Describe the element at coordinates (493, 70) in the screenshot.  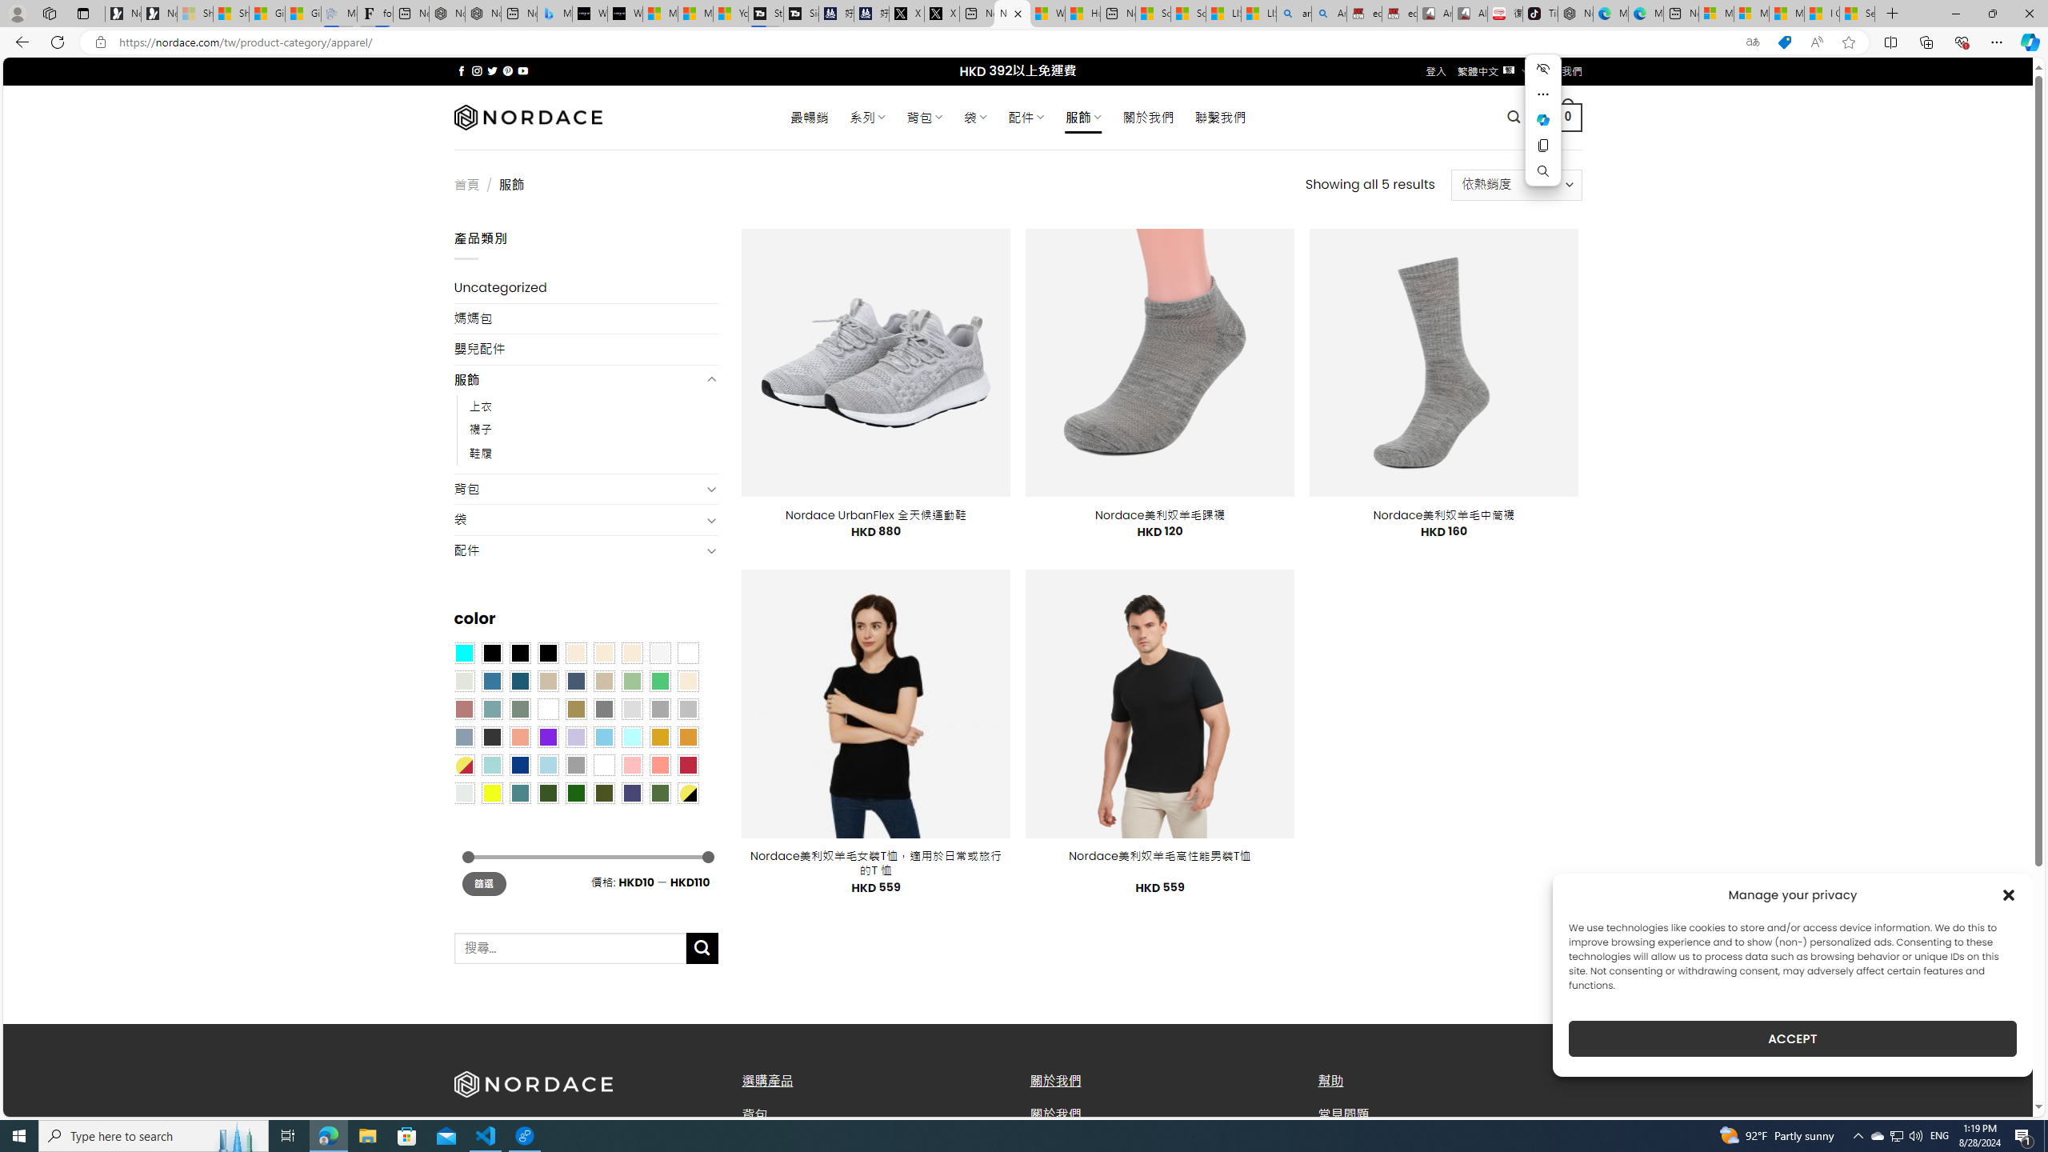
I see `Follow on Twitter` at that location.